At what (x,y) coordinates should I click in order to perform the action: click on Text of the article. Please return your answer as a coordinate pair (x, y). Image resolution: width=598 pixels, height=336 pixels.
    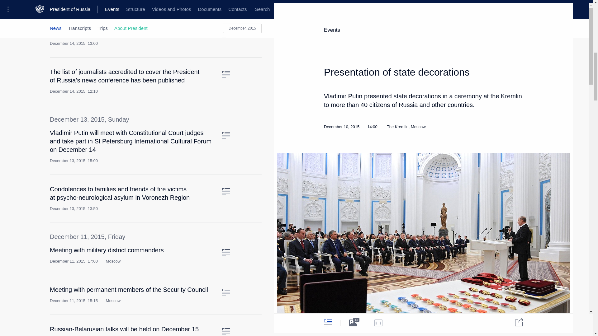
    Looking at the image, I should click on (225, 74).